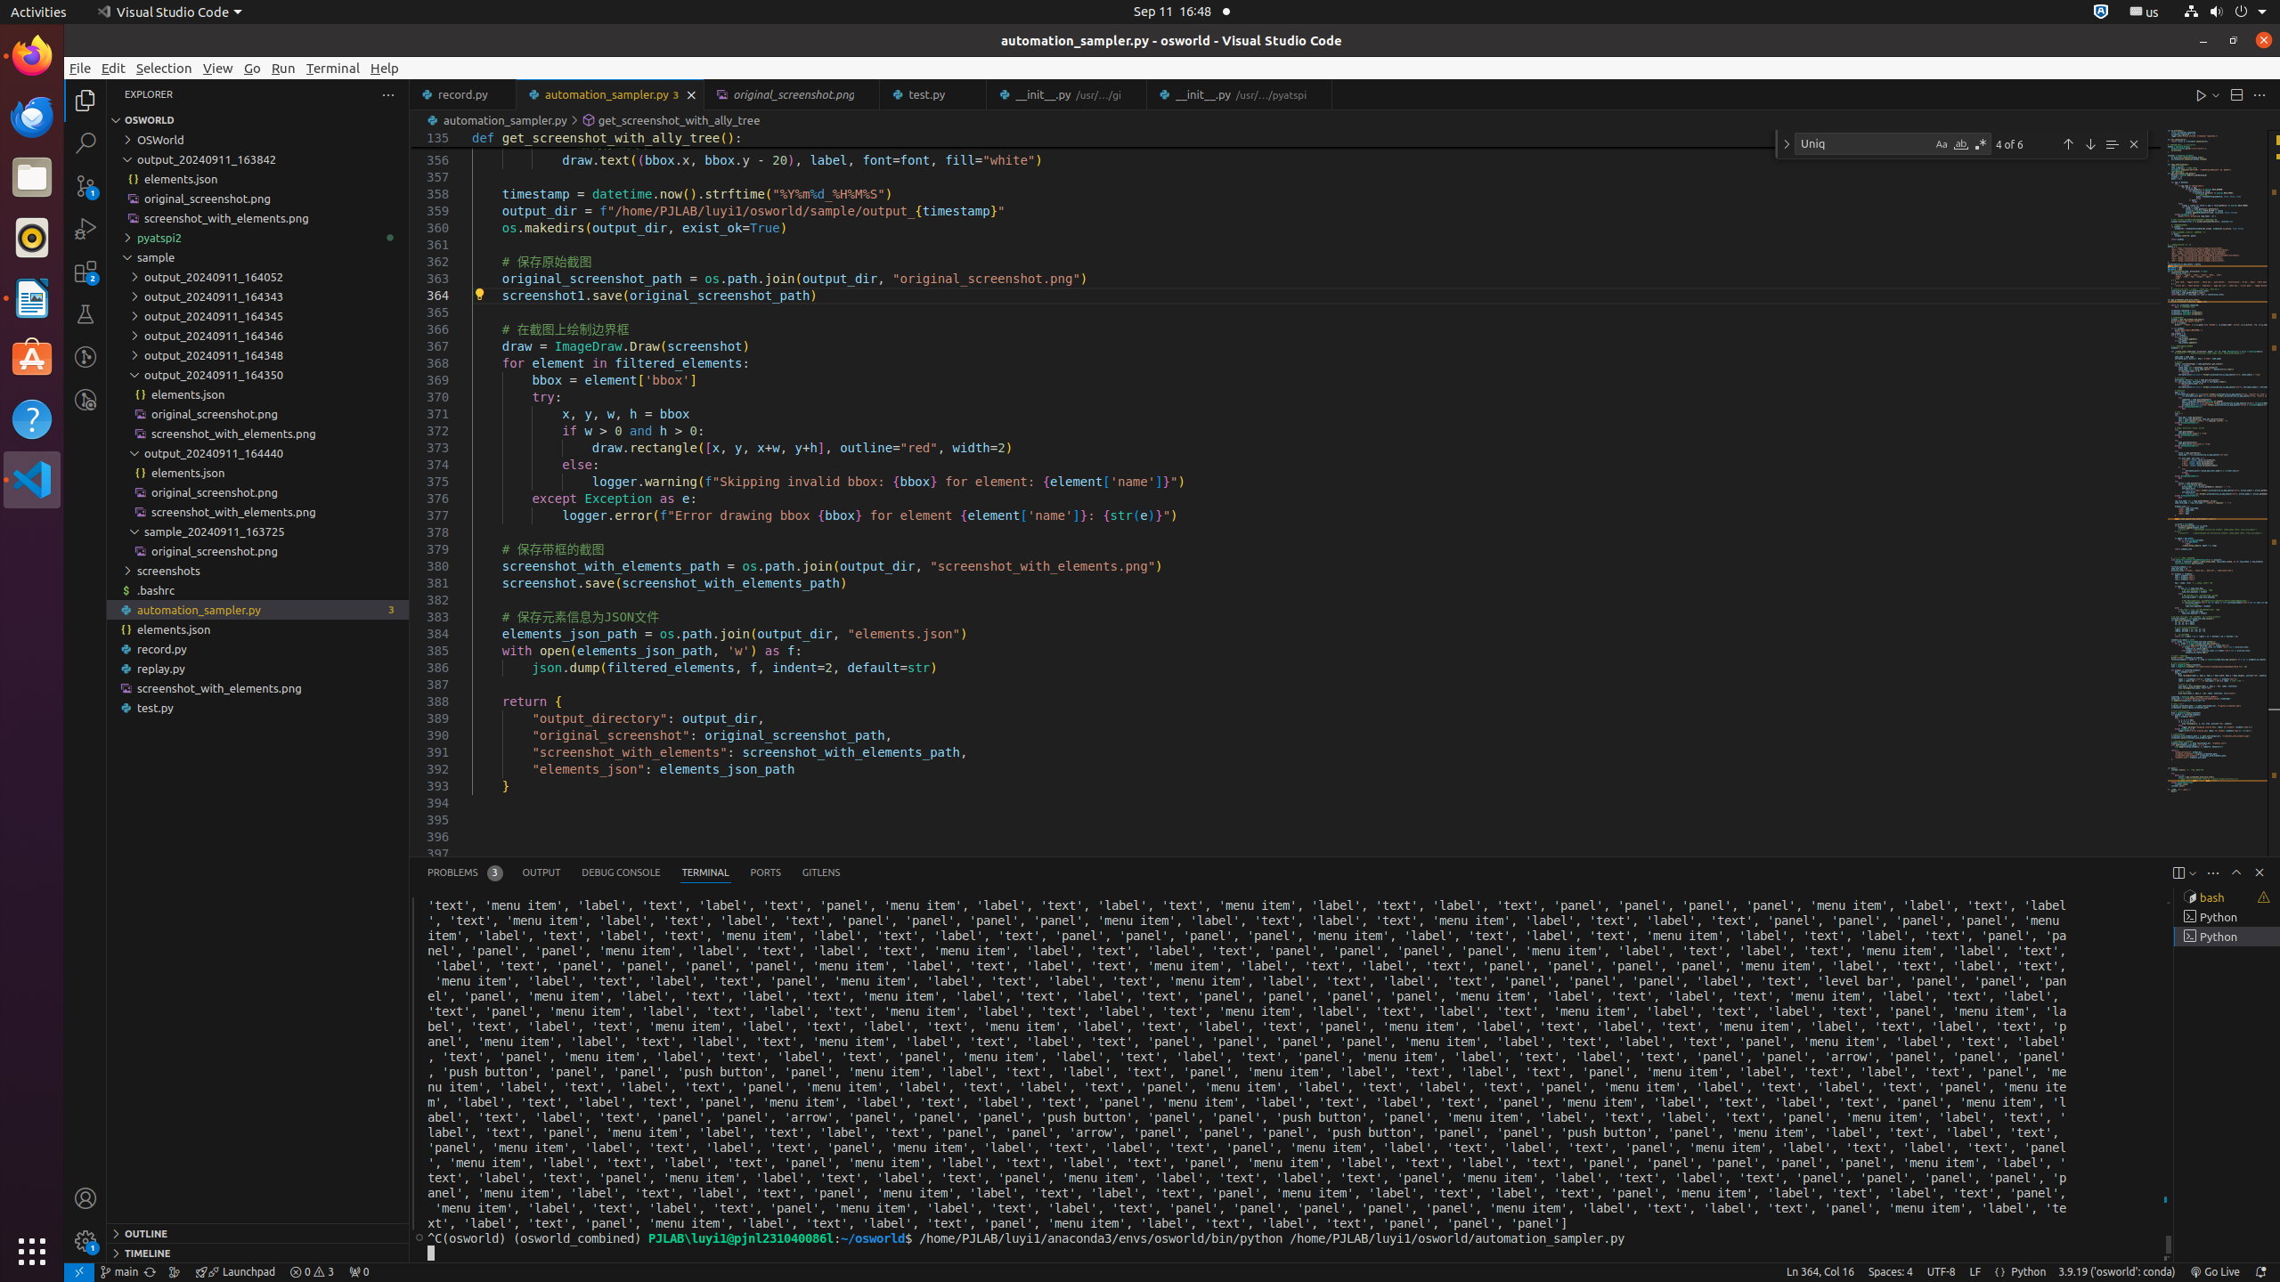  What do you see at coordinates (258, 355) in the screenshot?
I see `output_20240911_164348` at bounding box center [258, 355].